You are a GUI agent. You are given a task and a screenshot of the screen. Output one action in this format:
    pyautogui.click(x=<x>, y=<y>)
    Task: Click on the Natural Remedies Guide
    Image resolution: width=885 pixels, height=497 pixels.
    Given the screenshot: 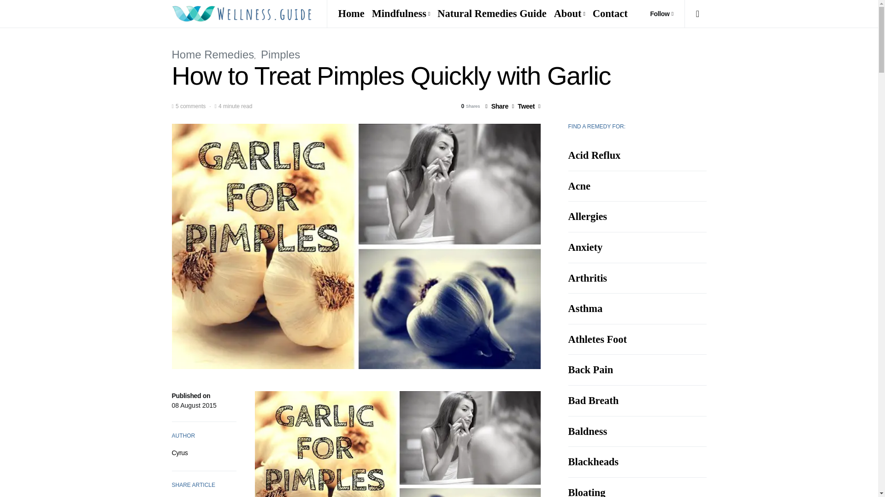 What is the action you would take?
    pyautogui.click(x=491, y=14)
    